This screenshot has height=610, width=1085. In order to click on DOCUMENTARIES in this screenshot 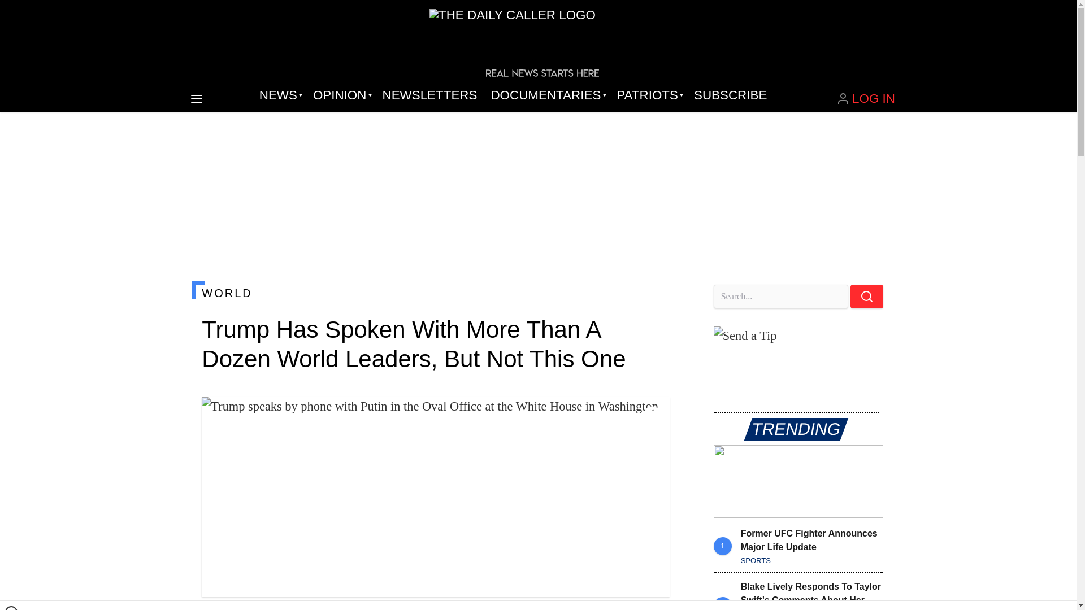, I will do `click(547, 95)`.